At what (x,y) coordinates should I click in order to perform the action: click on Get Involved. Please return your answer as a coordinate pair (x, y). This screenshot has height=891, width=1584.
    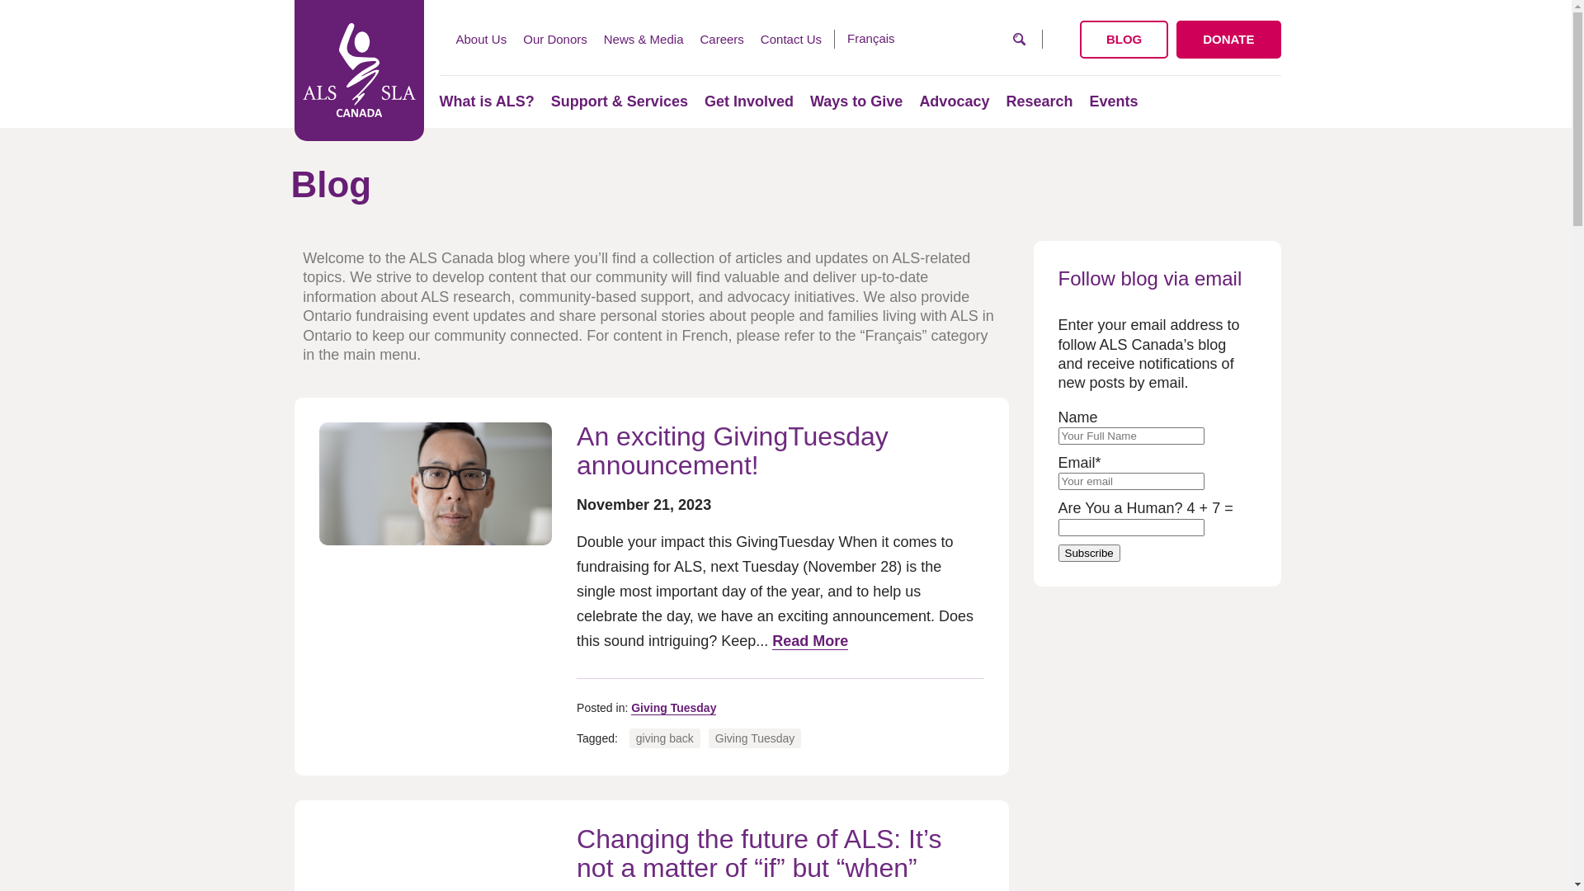
    Looking at the image, I should click on (749, 101).